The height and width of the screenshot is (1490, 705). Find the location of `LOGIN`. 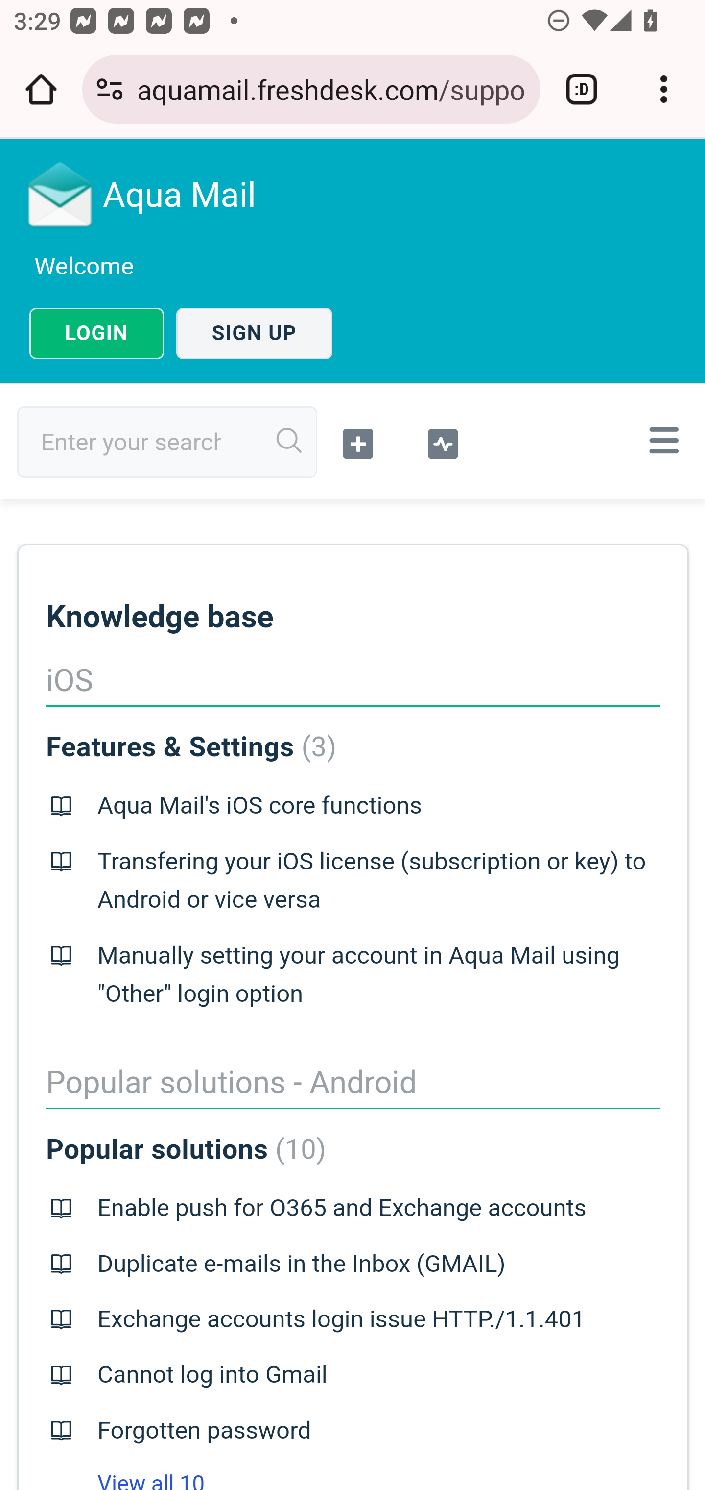

LOGIN is located at coordinates (96, 333).